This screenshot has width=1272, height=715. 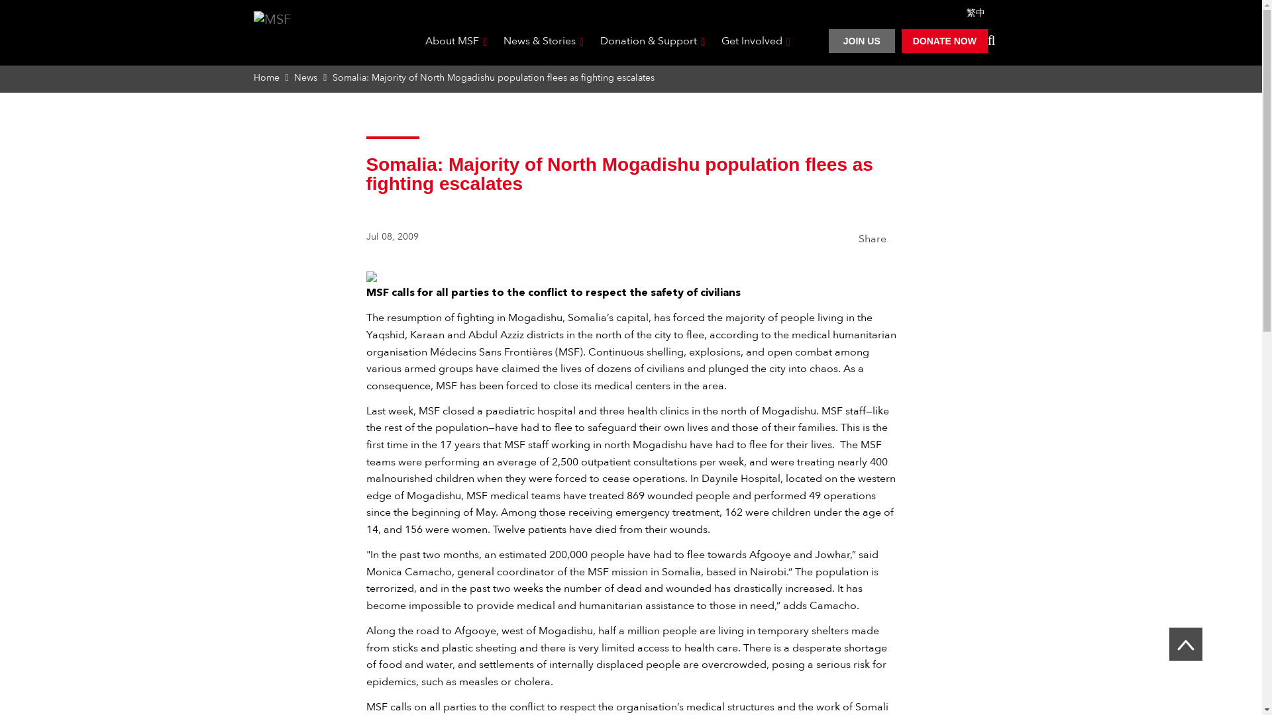 What do you see at coordinates (862, 41) in the screenshot?
I see `JOIN US` at bounding box center [862, 41].